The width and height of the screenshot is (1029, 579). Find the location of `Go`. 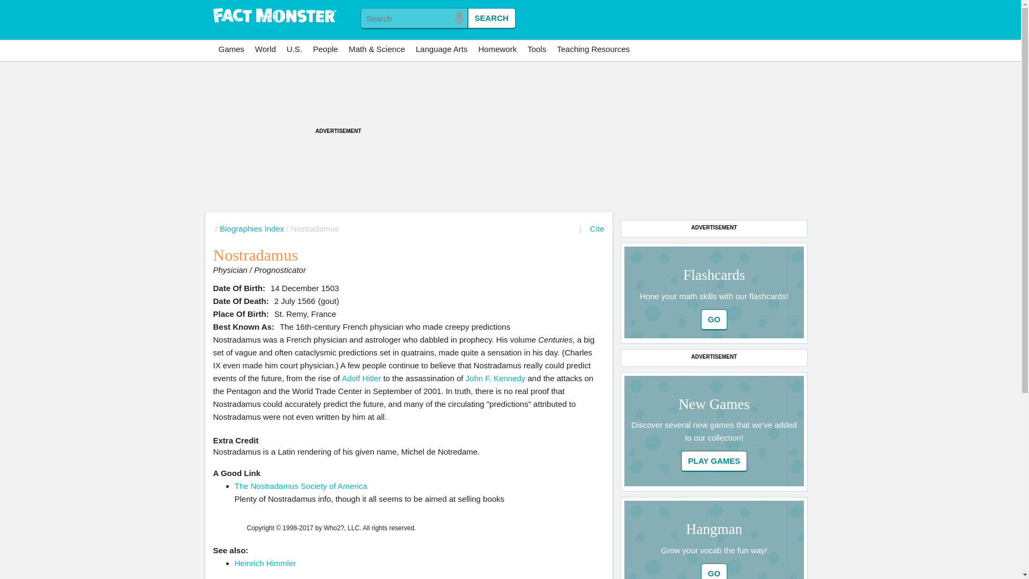

Go is located at coordinates (714, 320).